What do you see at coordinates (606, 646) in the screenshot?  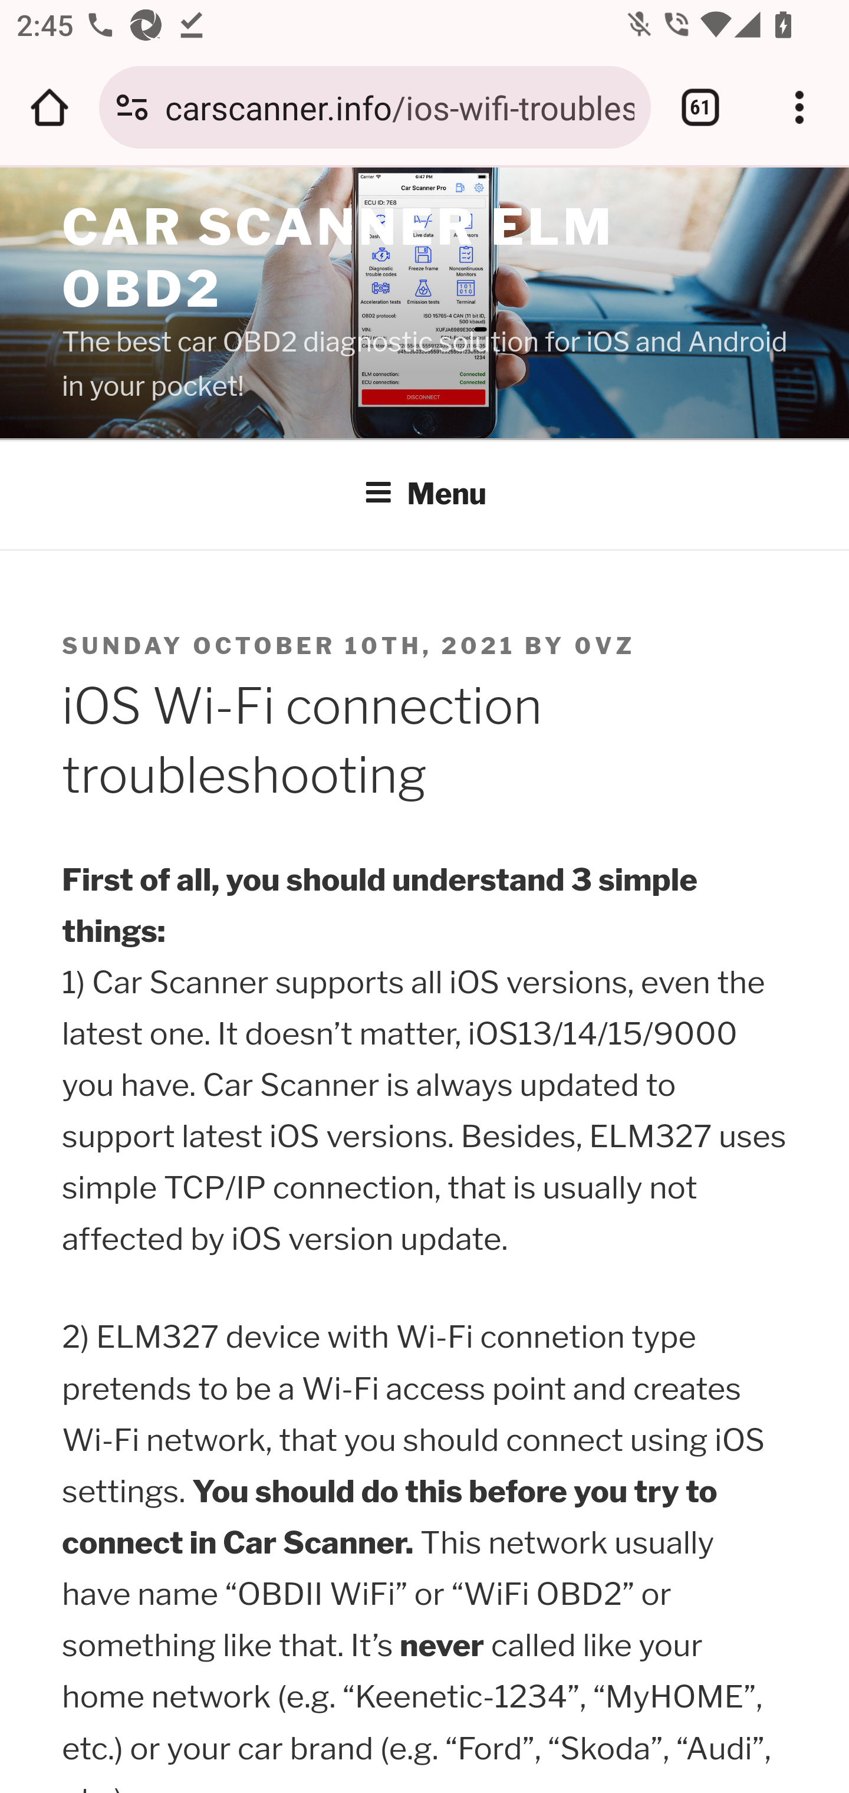 I see `0VZ` at bounding box center [606, 646].